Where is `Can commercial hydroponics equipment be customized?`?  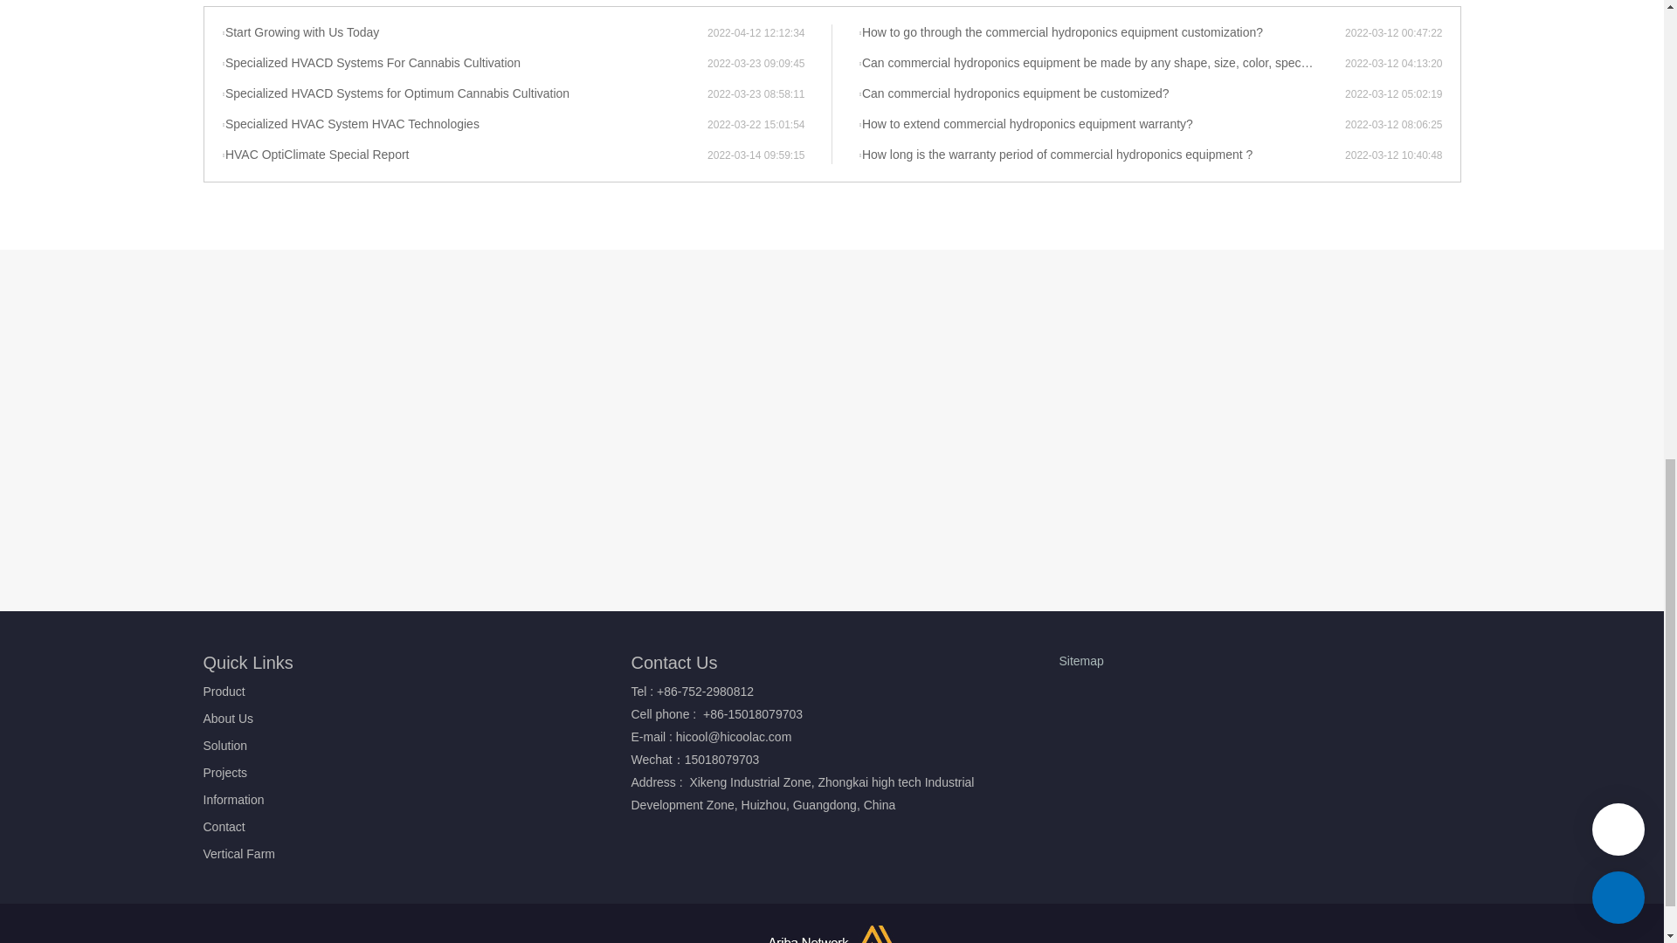
Can commercial hydroponics equipment be customized? is located at coordinates (1101, 94).